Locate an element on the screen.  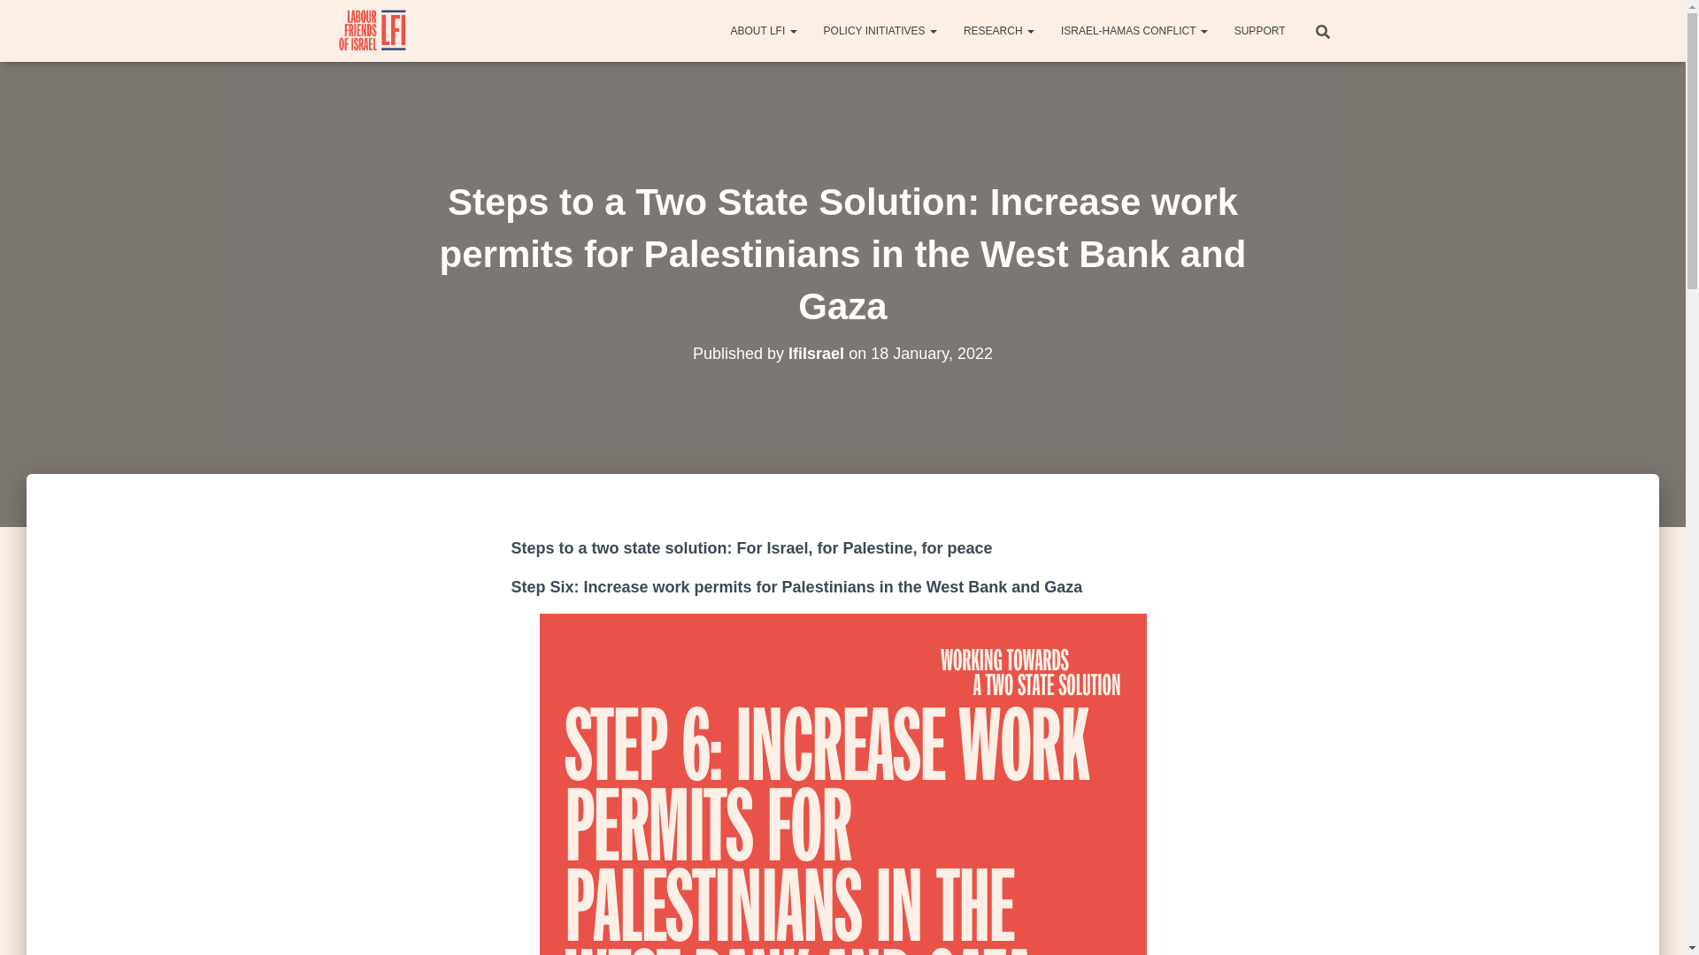
About LFI is located at coordinates (763, 30).